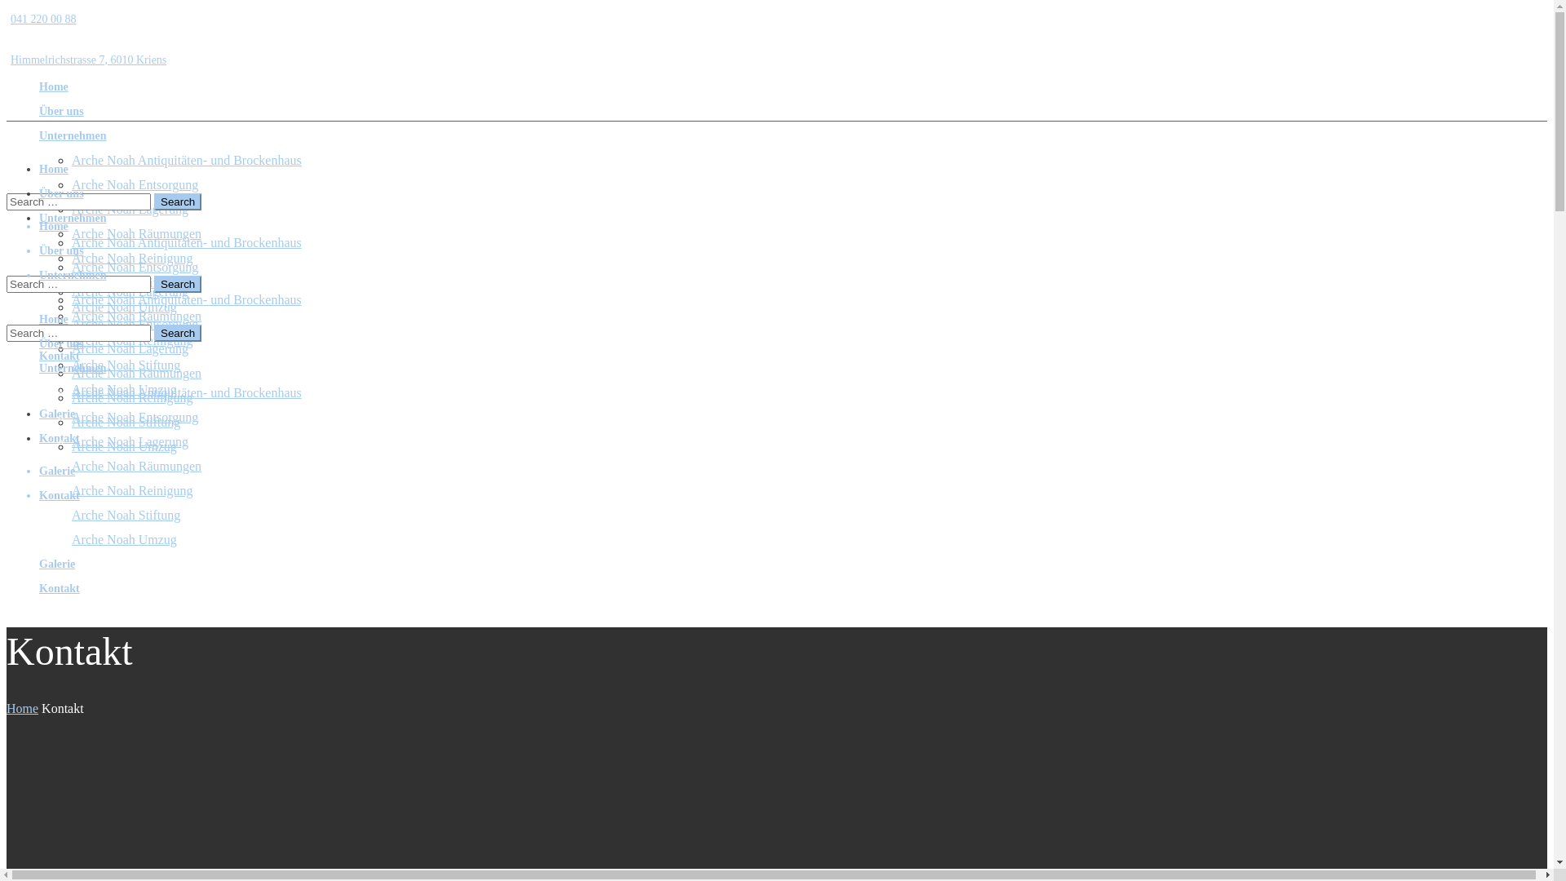  I want to click on Home, so click(54, 320).